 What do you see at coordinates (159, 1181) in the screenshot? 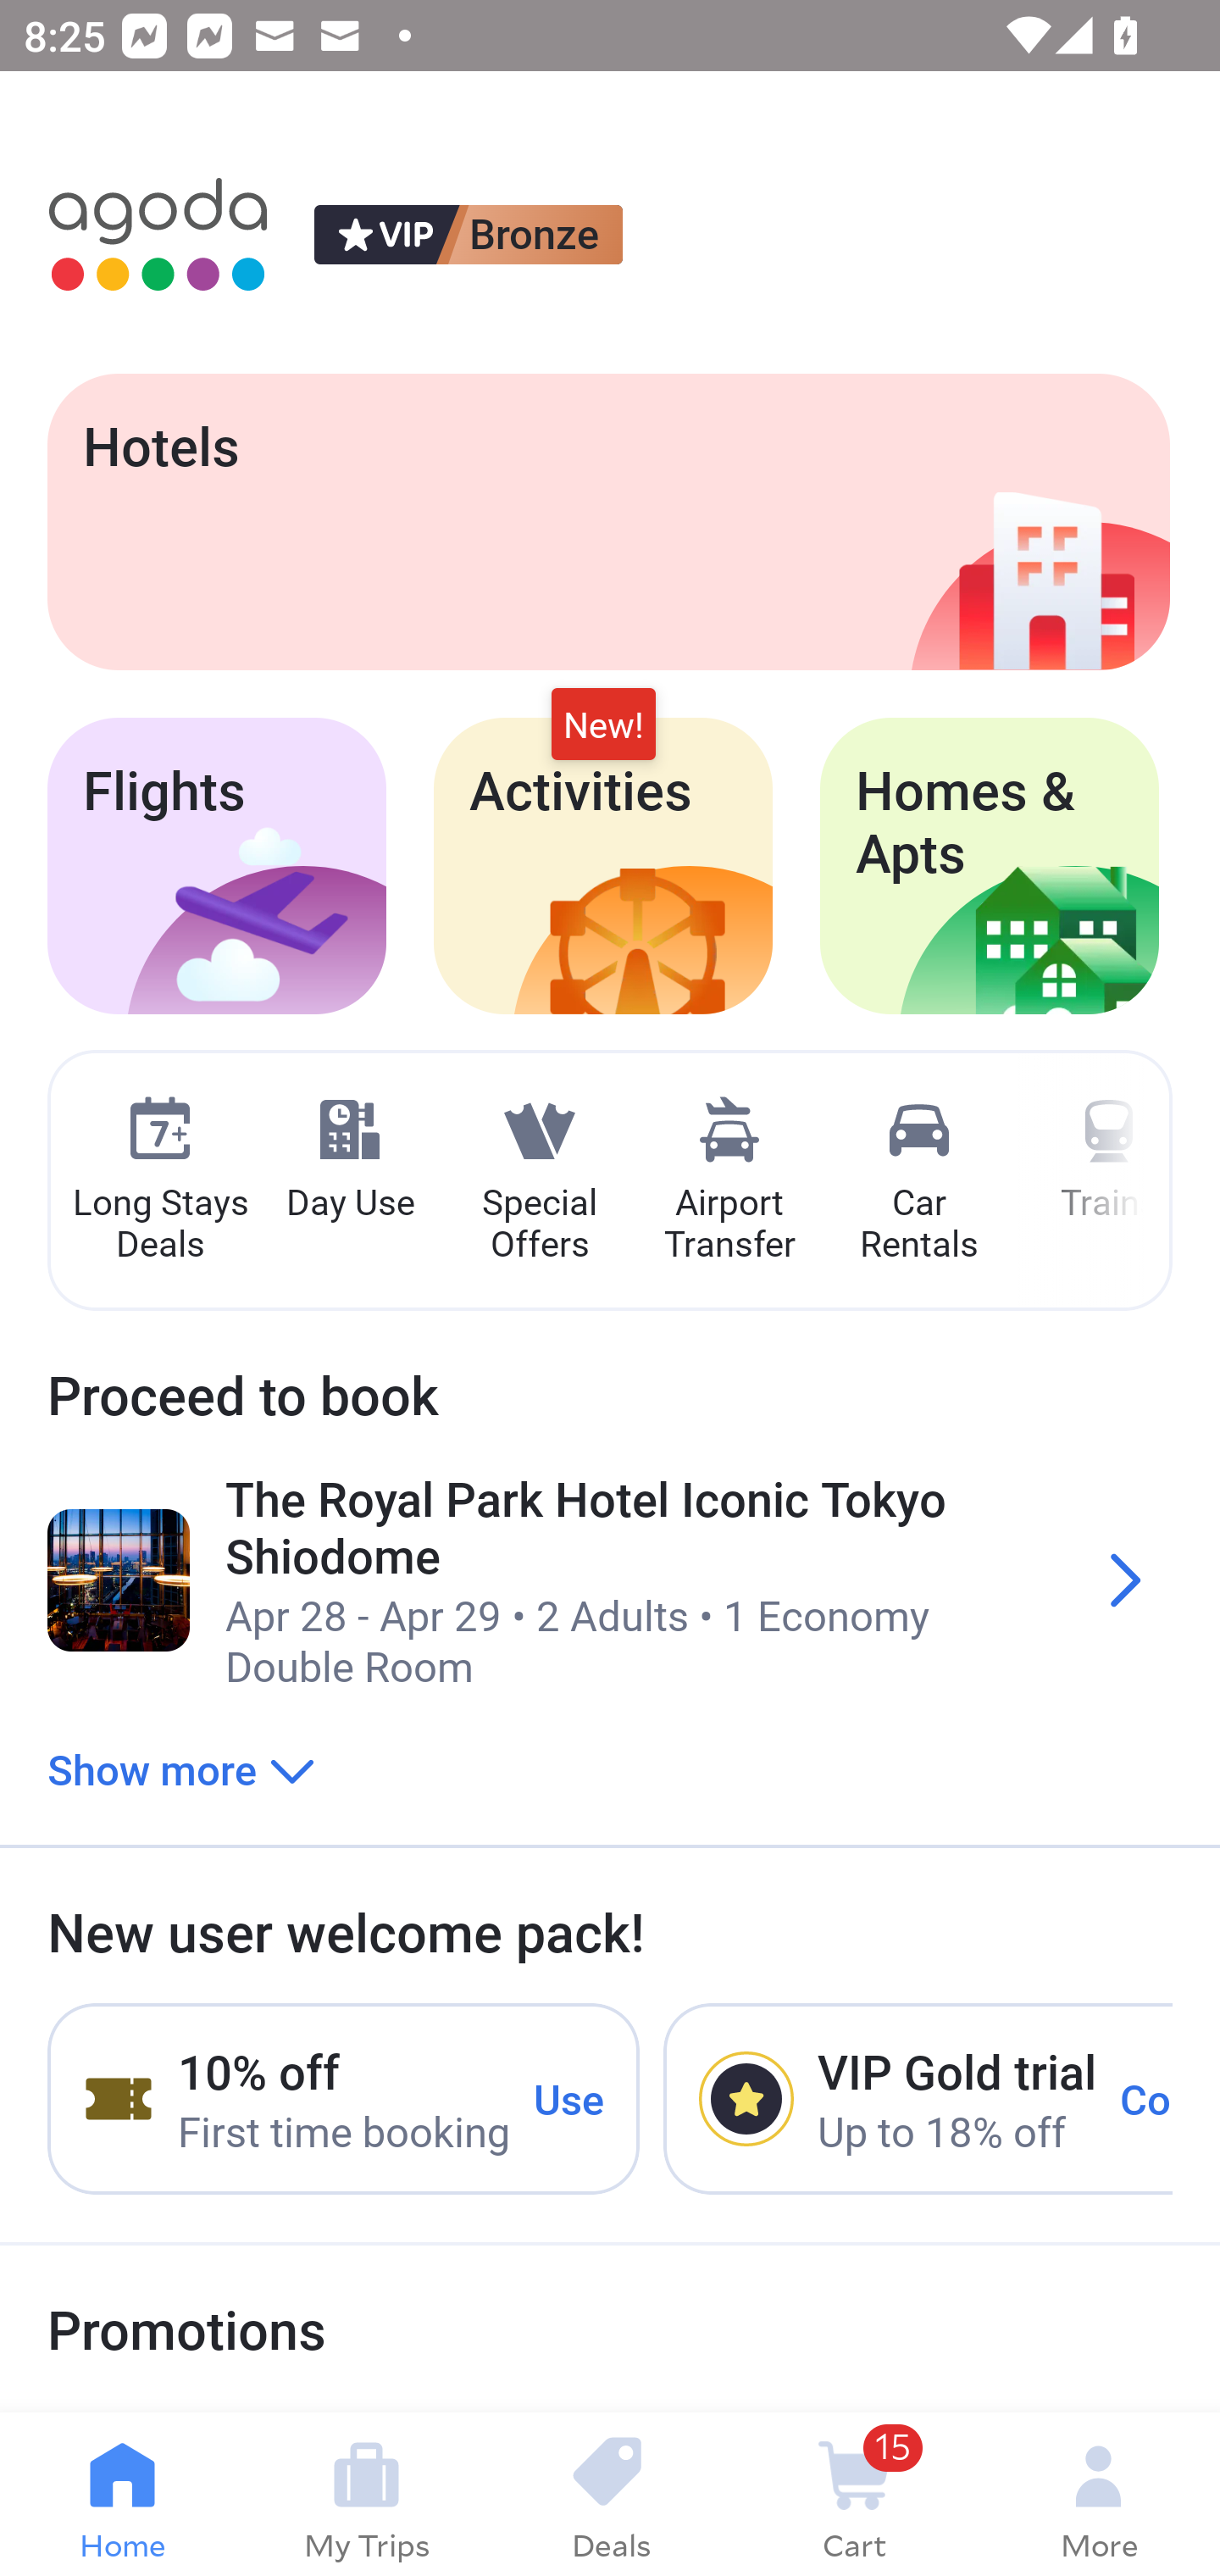
I see `Long Stays Deals` at bounding box center [159, 1181].